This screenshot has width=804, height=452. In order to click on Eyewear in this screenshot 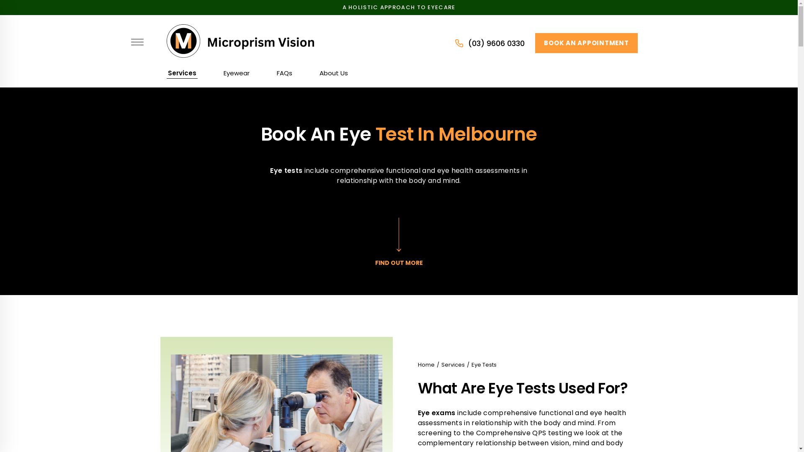, I will do `click(237, 73)`.